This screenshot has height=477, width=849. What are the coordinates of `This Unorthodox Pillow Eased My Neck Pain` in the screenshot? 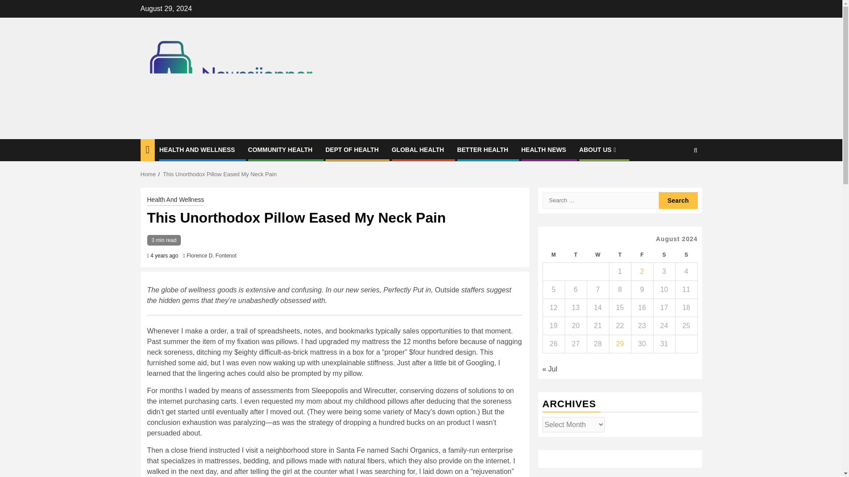 It's located at (219, 174).